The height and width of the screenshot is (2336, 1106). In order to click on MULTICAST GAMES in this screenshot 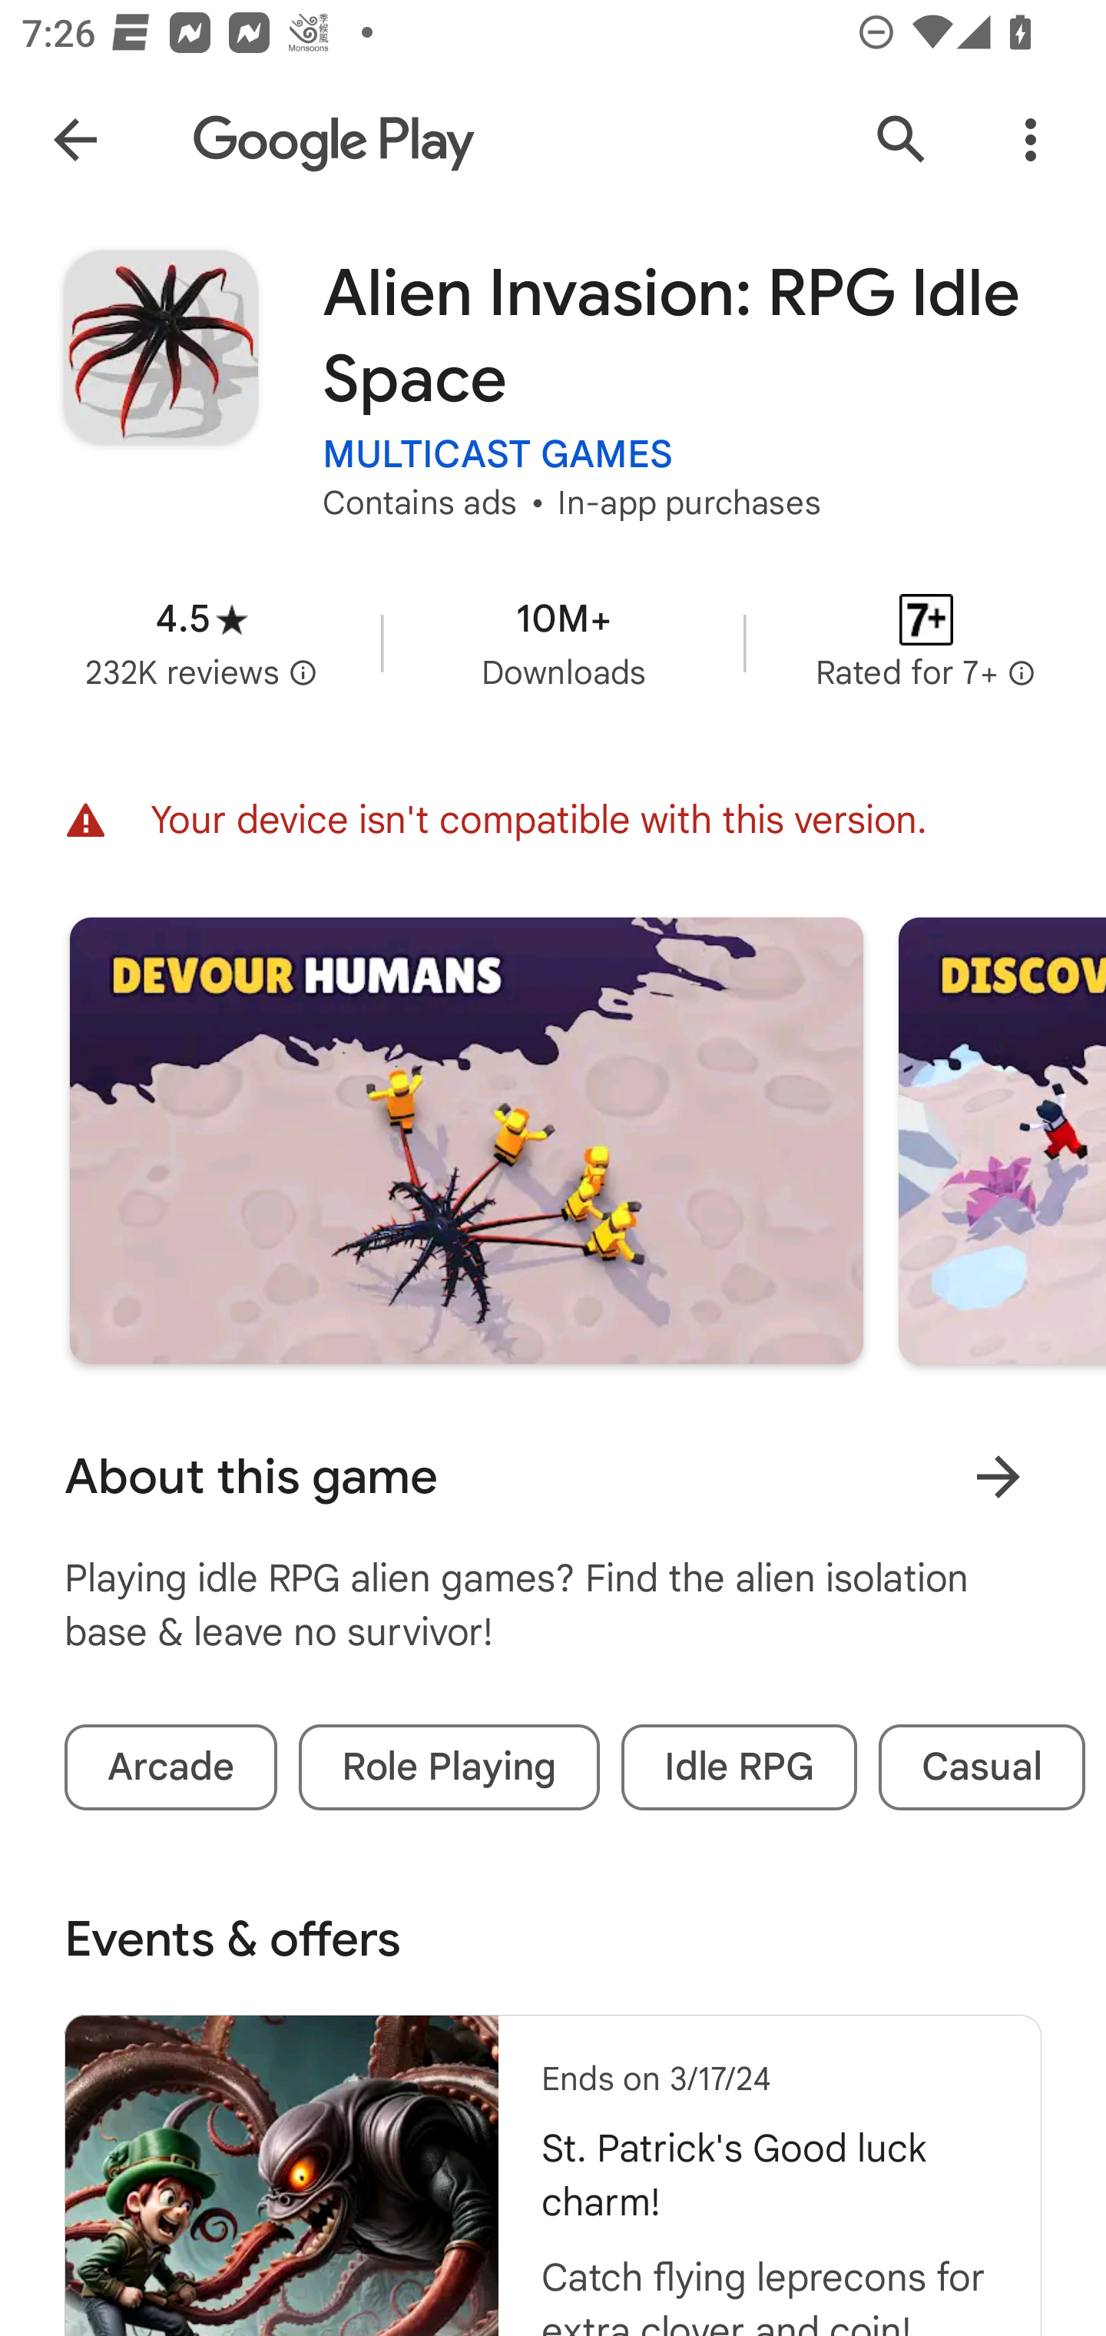, I will do `click(498, 453)`.